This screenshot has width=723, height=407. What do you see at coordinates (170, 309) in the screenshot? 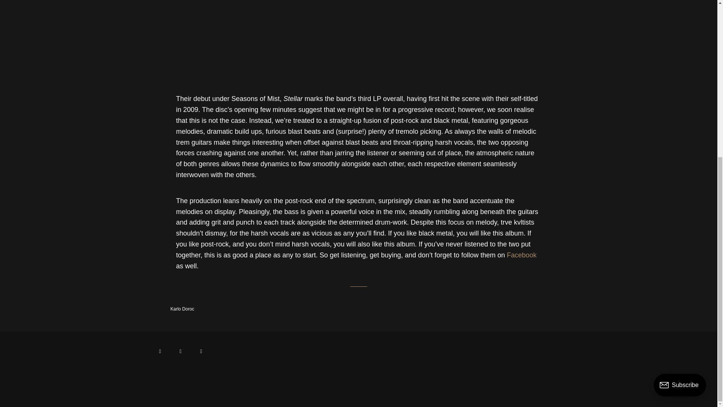
I see `Karlo Doroc` at bounding box center [170, 309].